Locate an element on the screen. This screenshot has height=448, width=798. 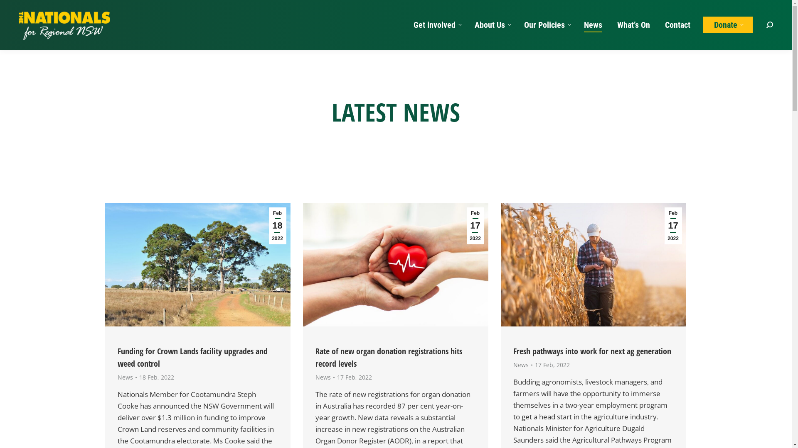
Fresh pathways into work for next ag generation is located at coordinates (592, 351).